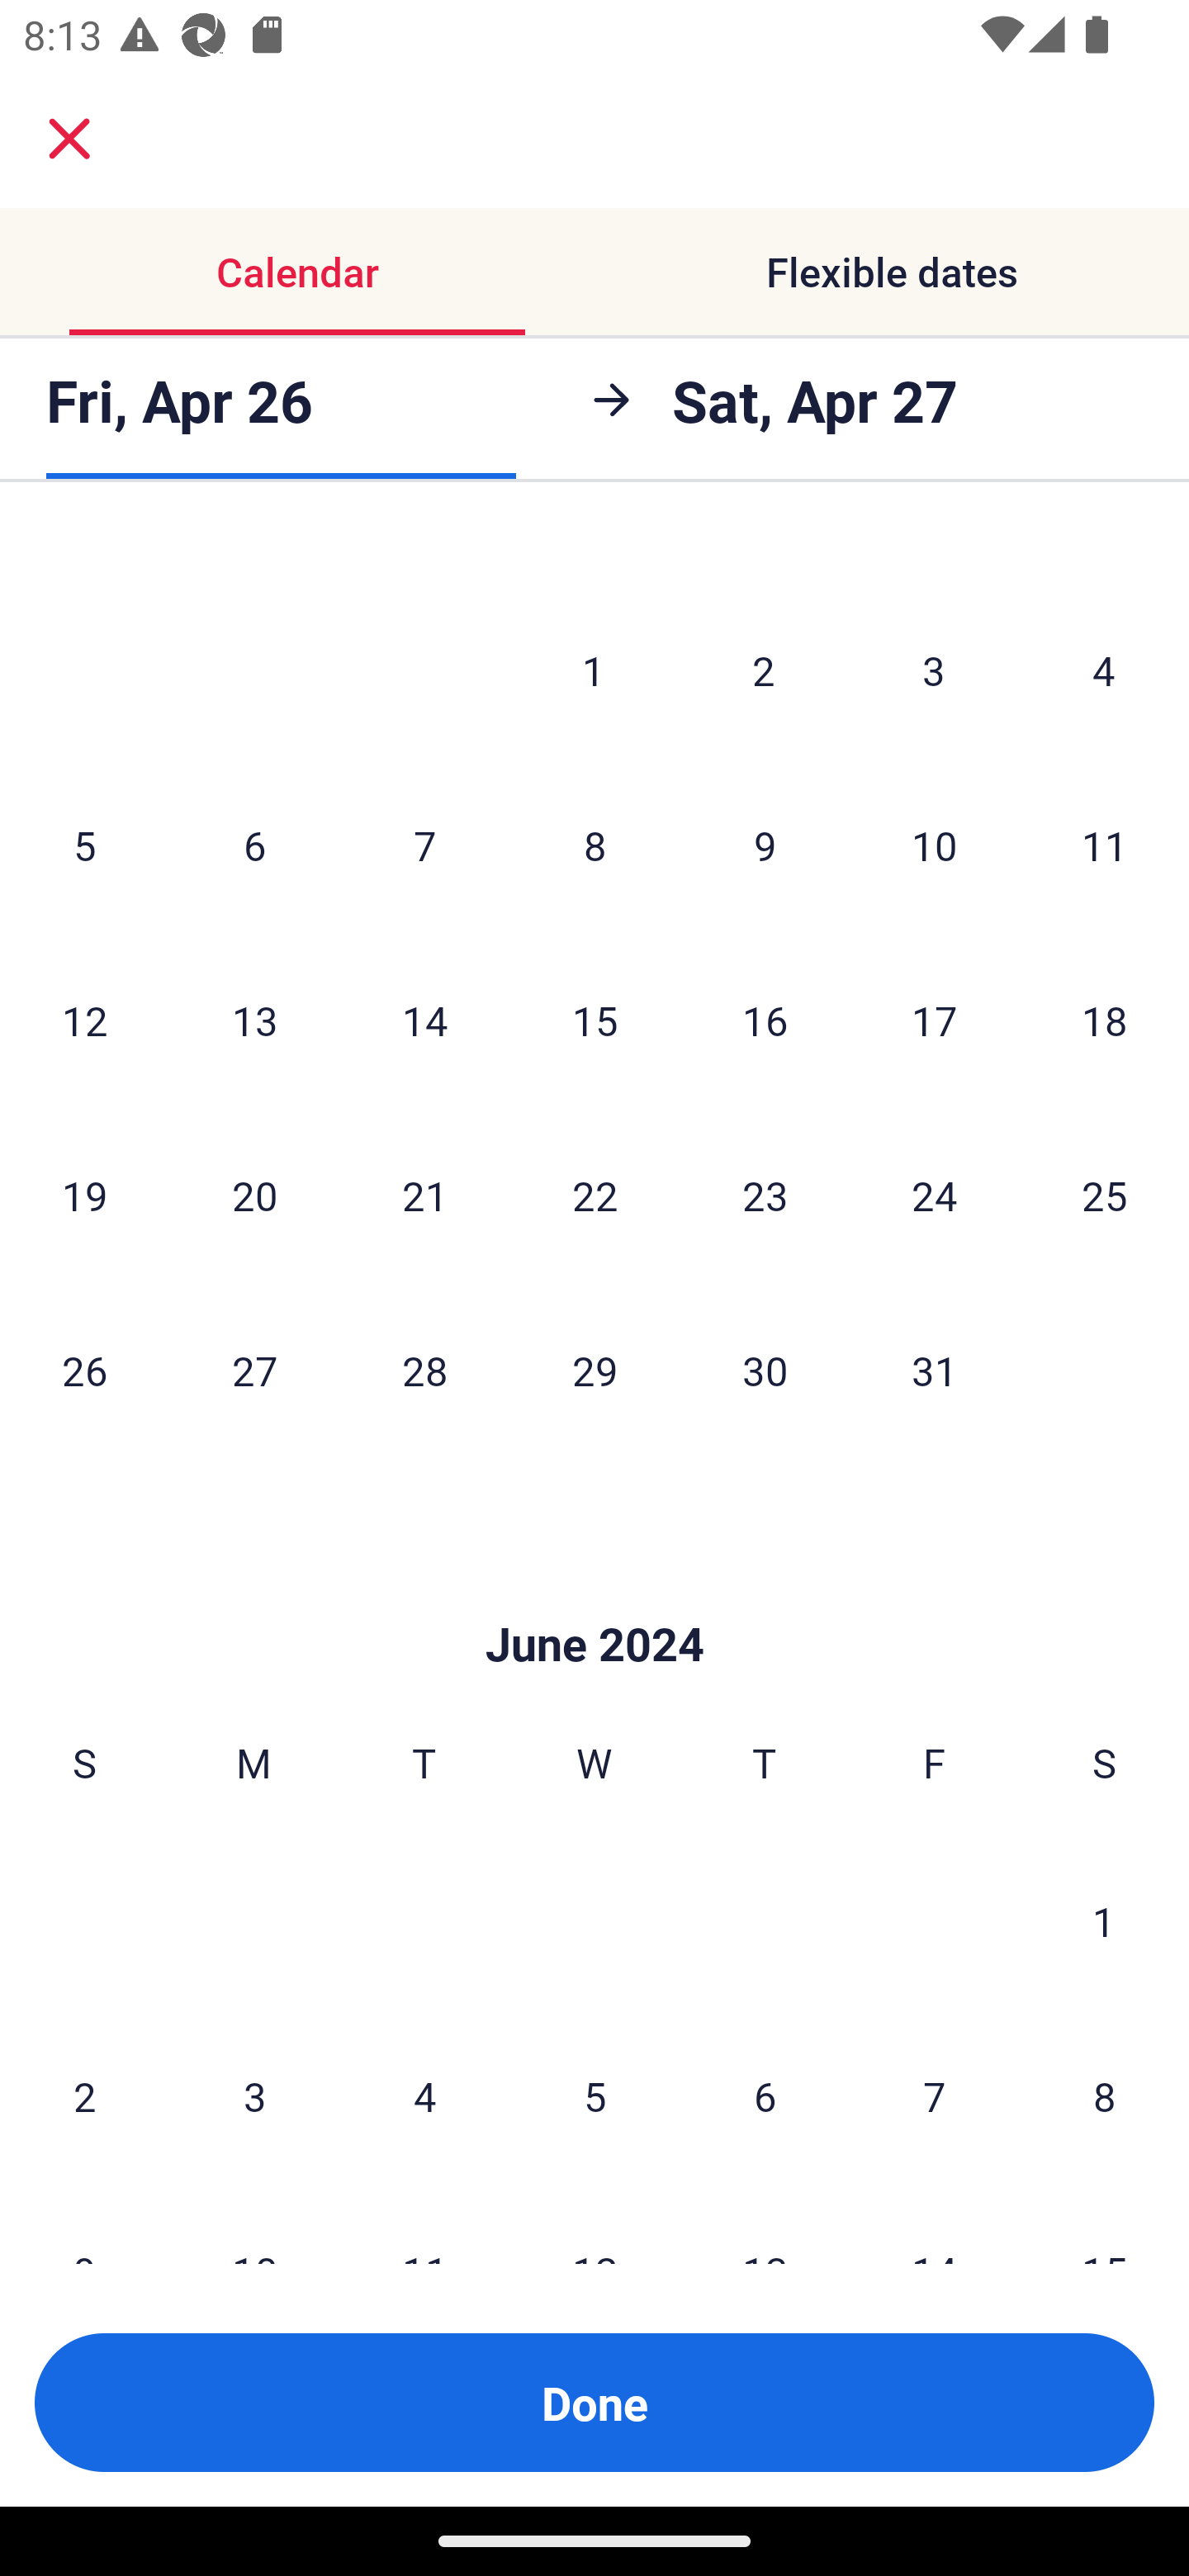  Describe the element at coordinates (1104, 670) in the screenshot. I see `4 Saturday, May 4, 2024` at that location.